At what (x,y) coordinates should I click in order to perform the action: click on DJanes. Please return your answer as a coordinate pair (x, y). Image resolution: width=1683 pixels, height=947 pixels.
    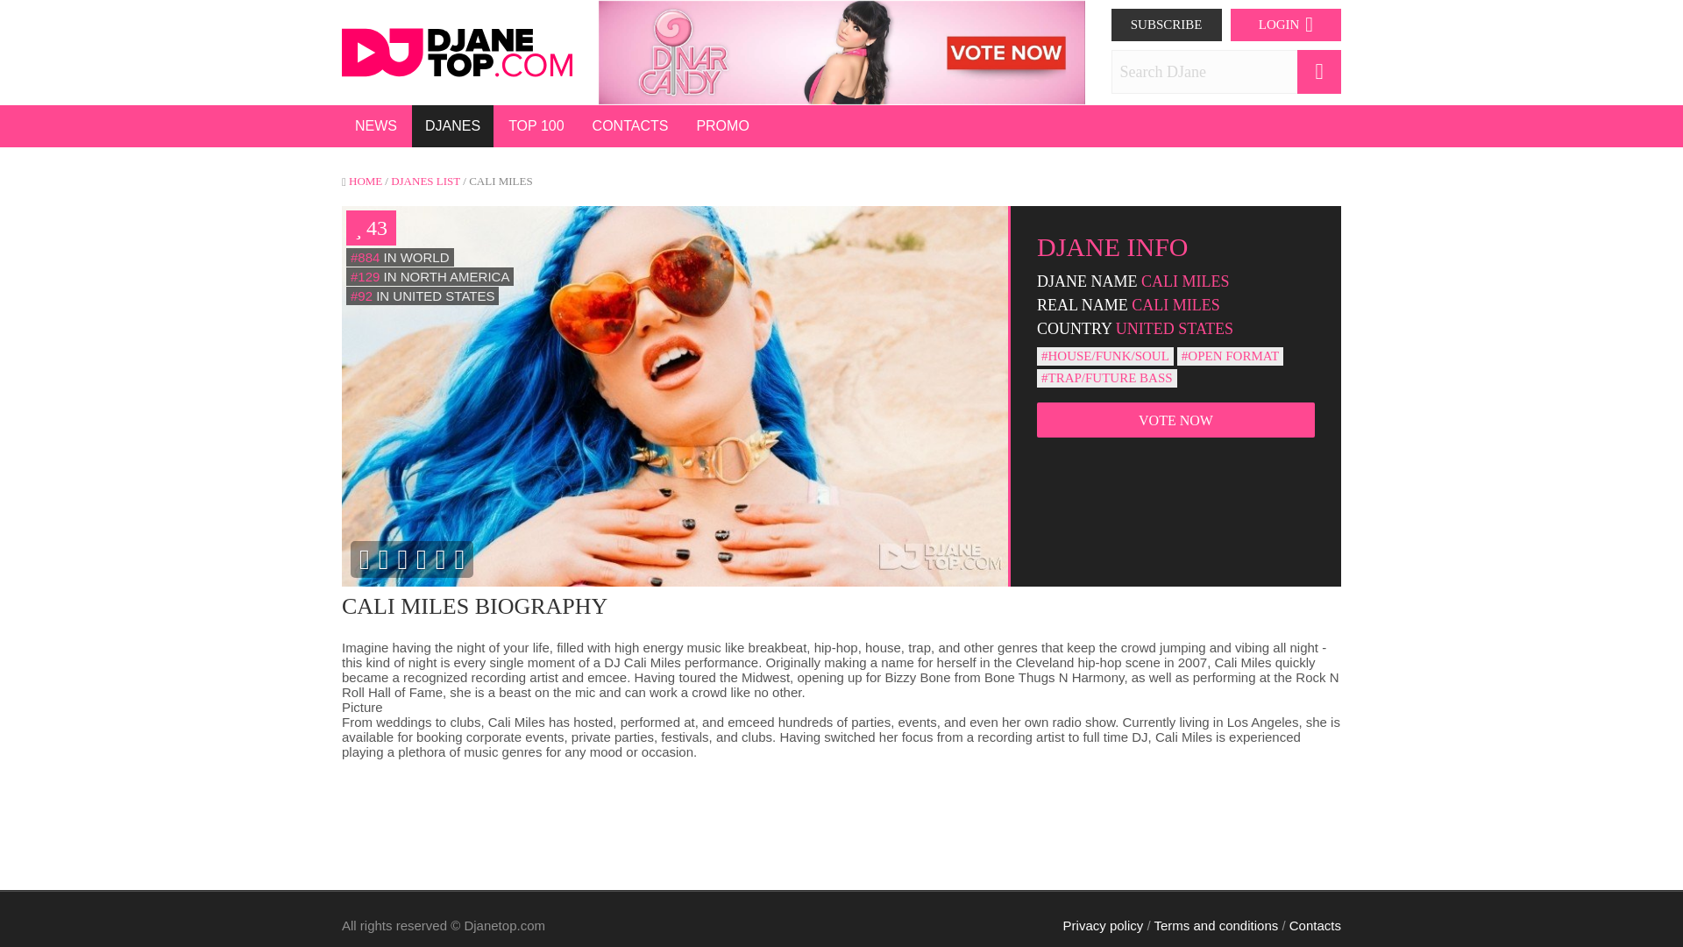
    Looking at the image, I should click on (452, 126).